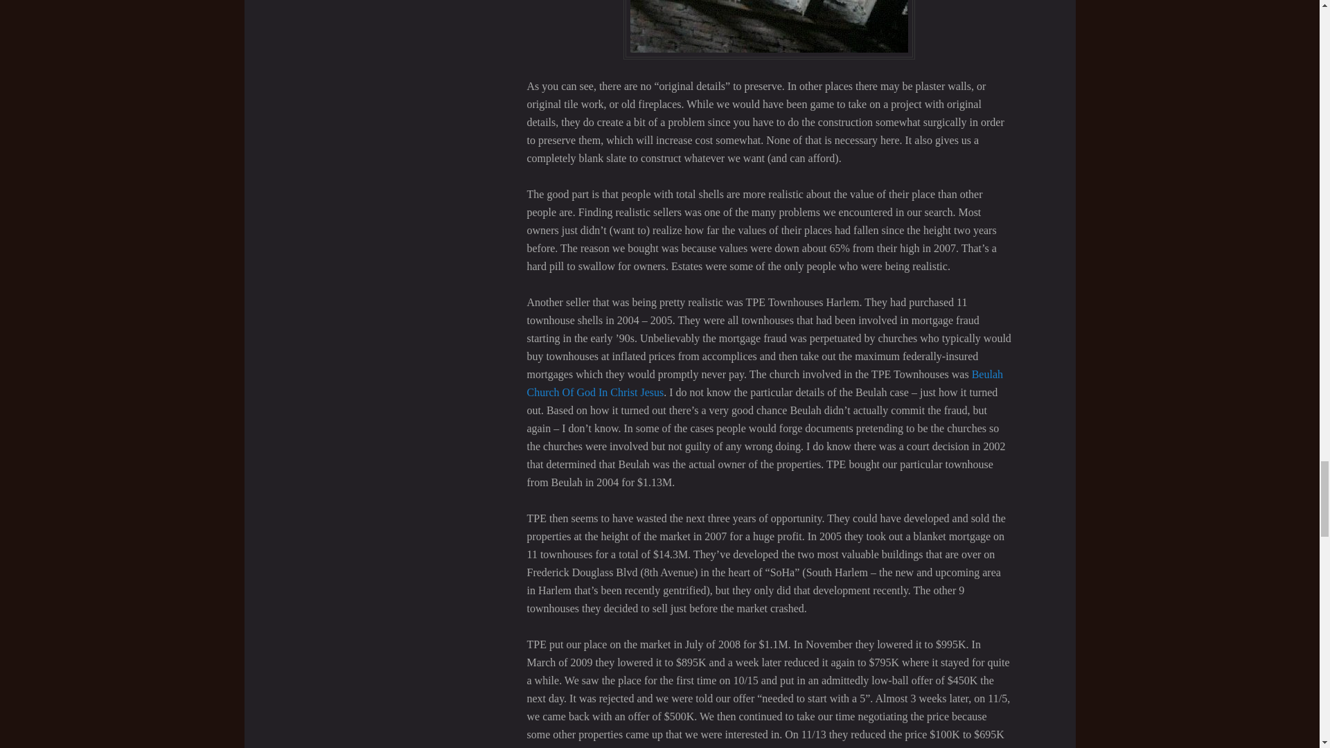 This screenshot has width=1330, height=748. I want to click on Beulah Church Of God In Christ Jesus, so click(765, 383).